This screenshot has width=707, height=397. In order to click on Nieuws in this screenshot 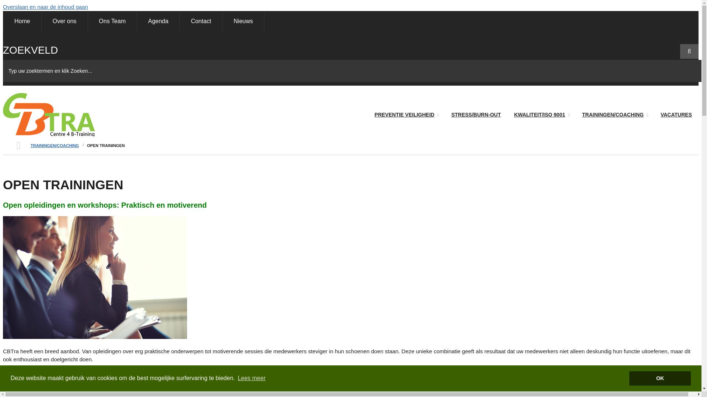, I will do `click(243, 22)`.